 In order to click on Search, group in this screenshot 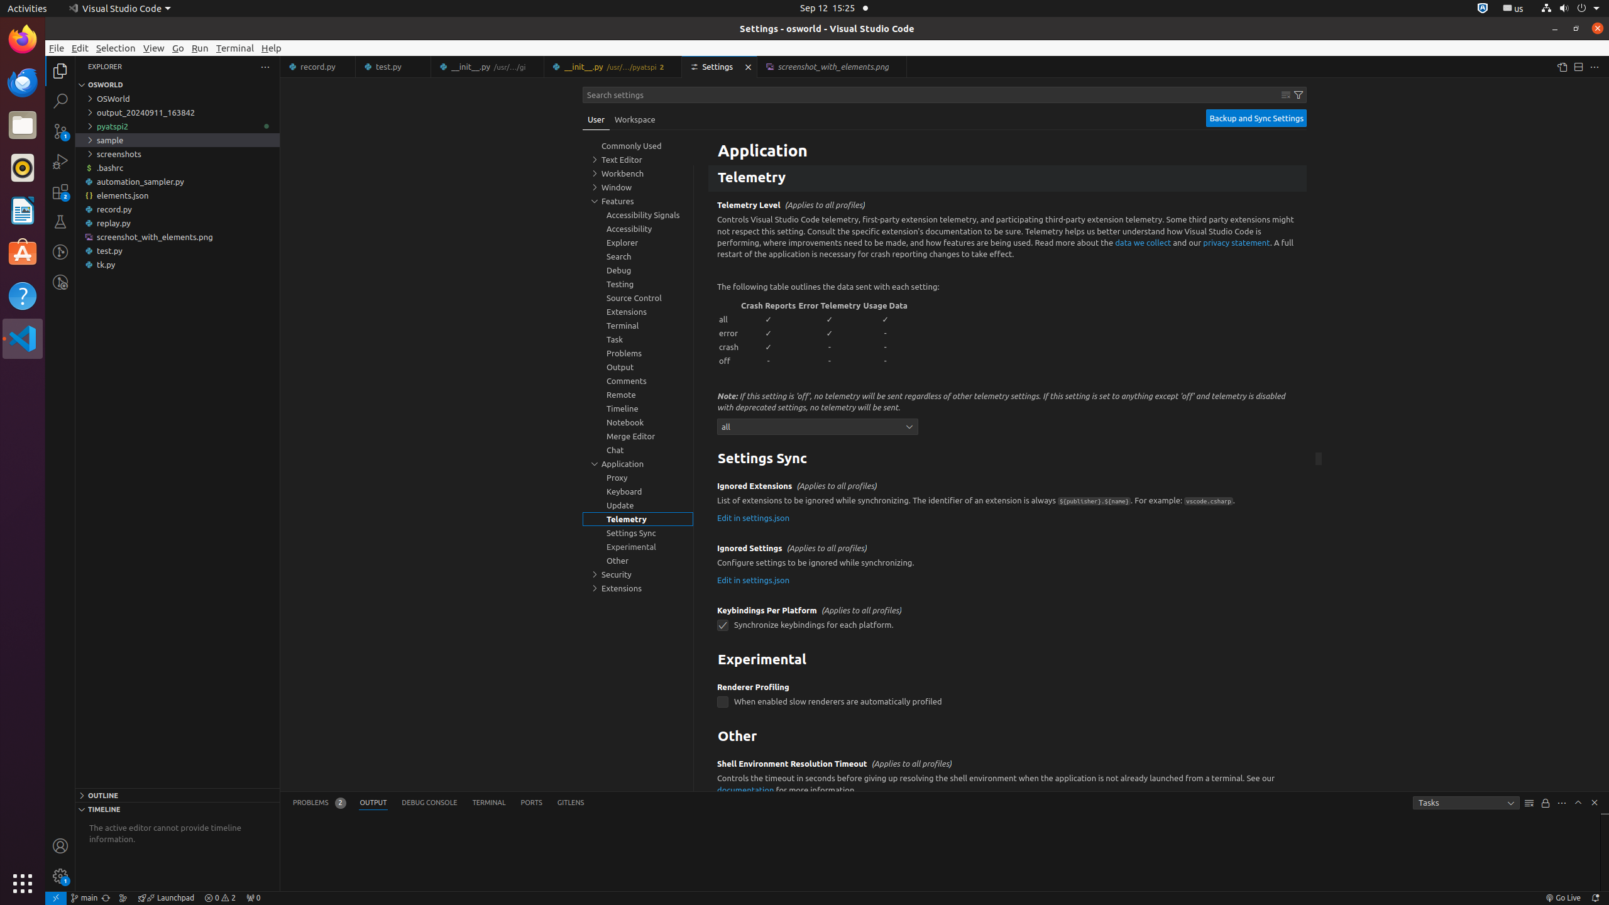, I will do `click(638, 256)`.